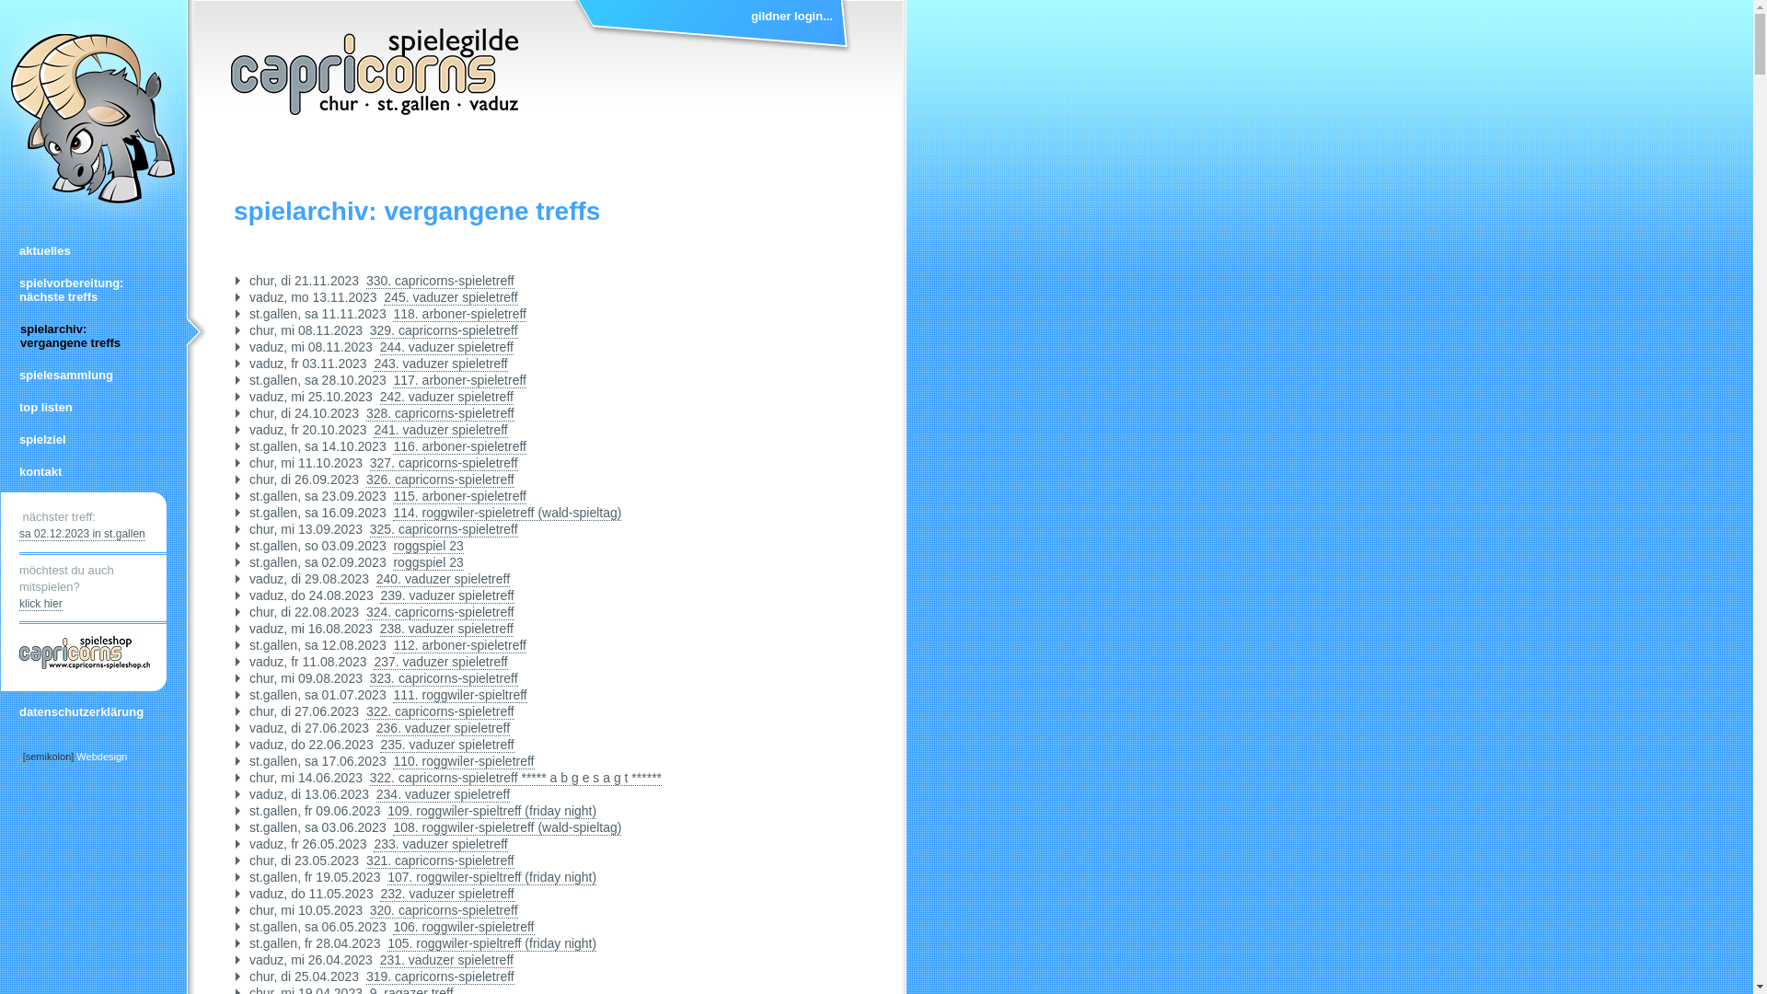  Describe the element at coordinates (447, 630) in the screenshot. I see `238. vaduzer spieletreff` at that location.